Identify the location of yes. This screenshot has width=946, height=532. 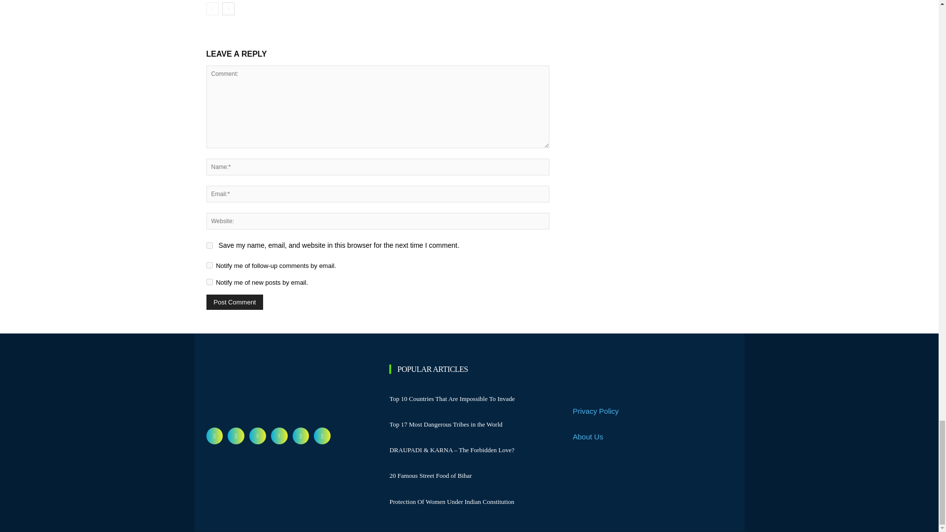
(209, 245).